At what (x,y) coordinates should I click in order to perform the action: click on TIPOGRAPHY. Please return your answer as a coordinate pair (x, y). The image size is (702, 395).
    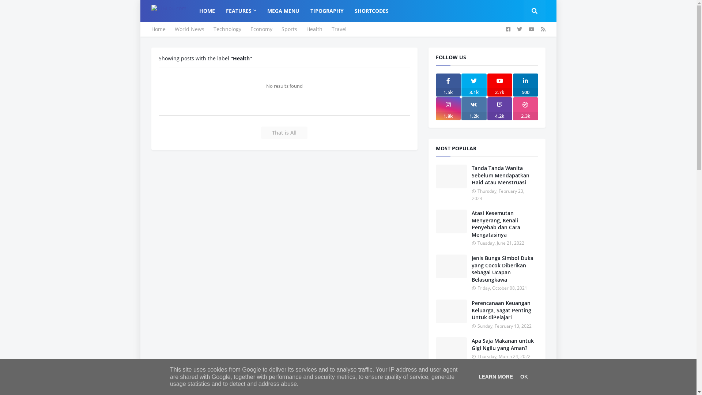
    Looking at the image, I should click on (327, 11).